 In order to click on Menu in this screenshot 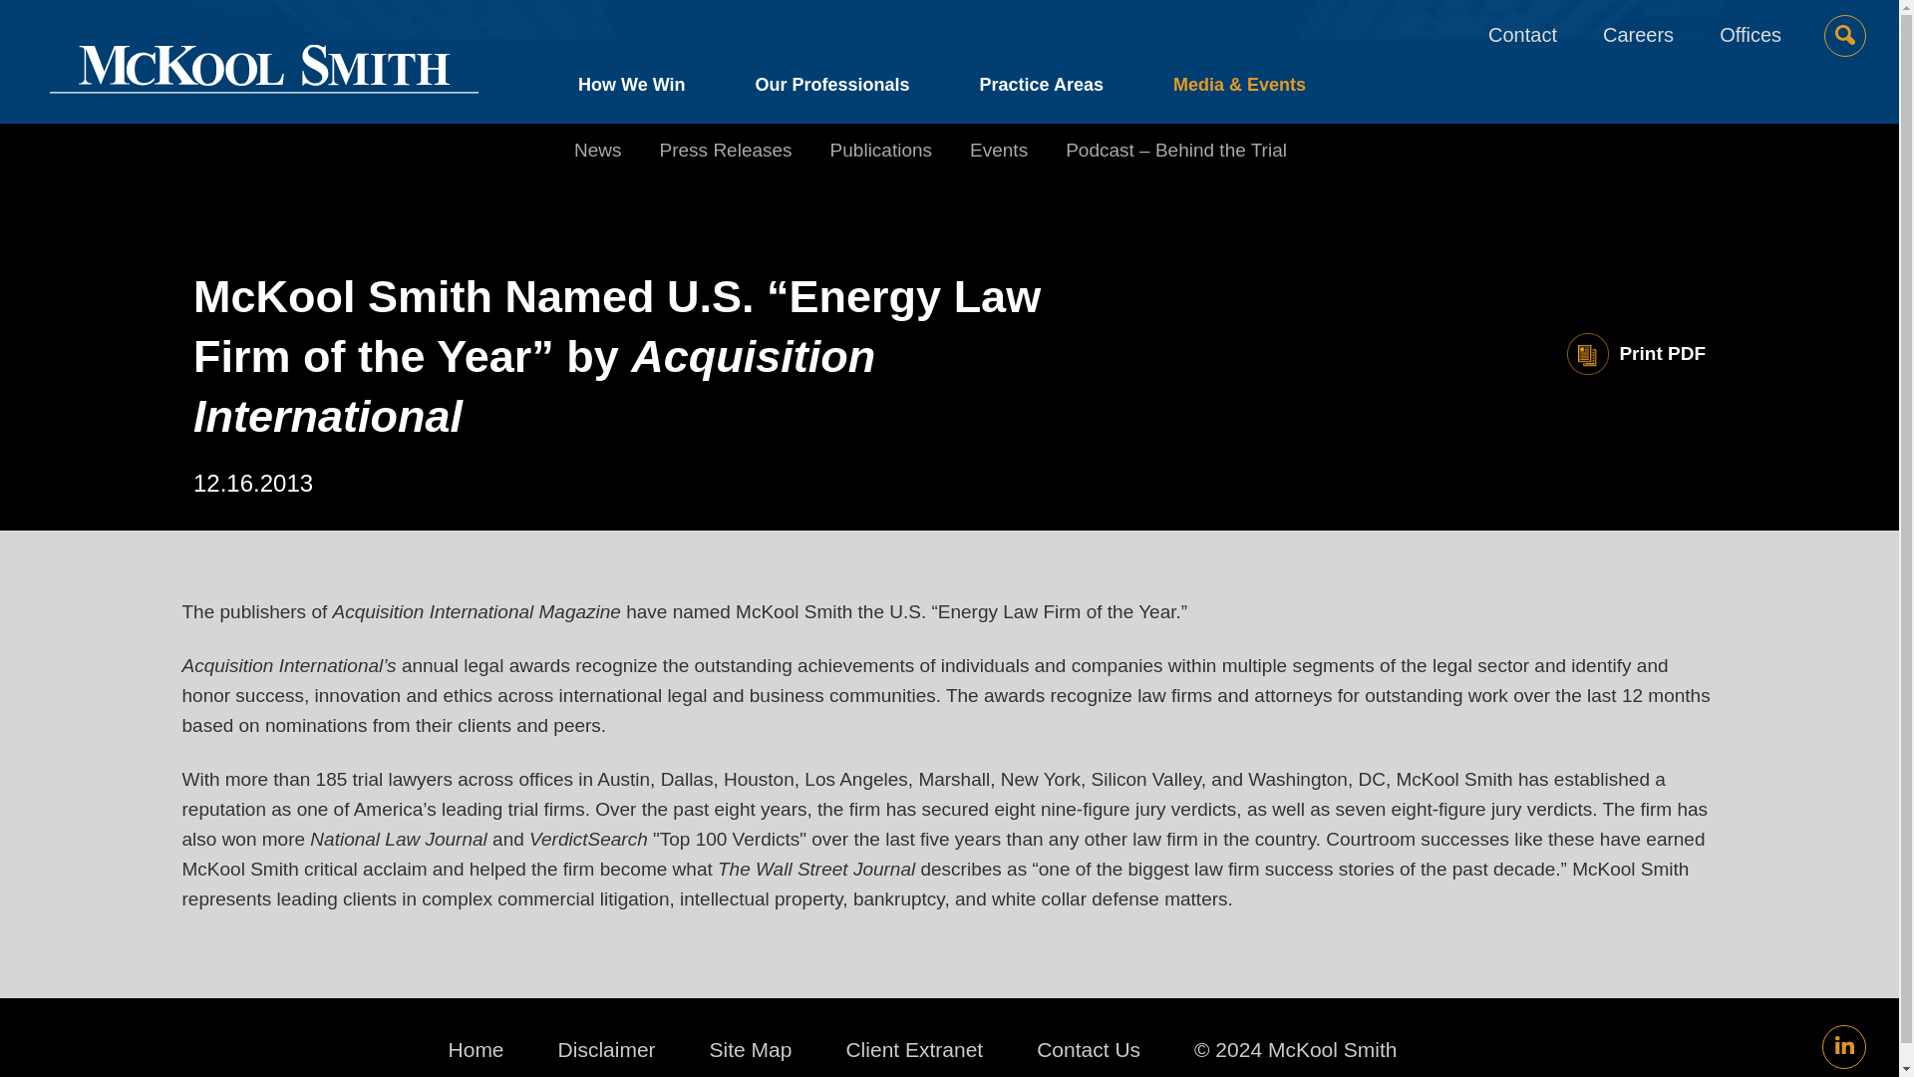, I will do `click(887, 25)`.